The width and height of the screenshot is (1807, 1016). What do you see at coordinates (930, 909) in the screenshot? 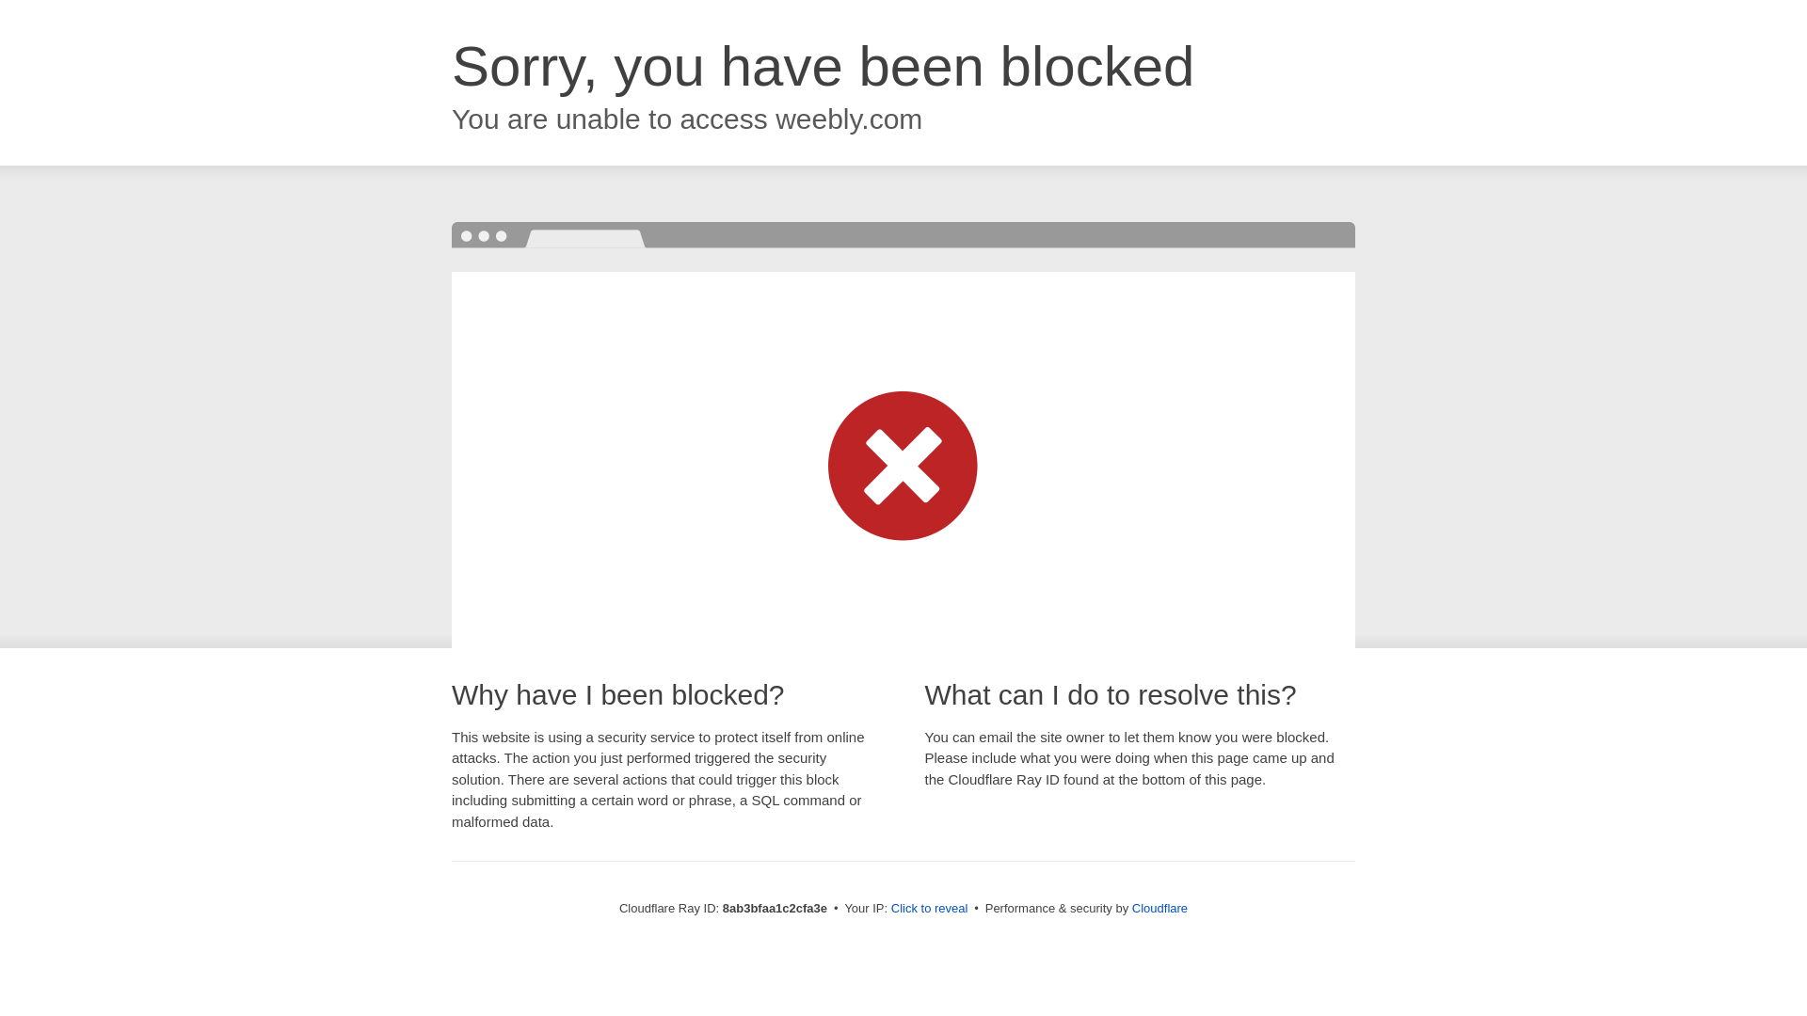
I see `Click to reveal` at bounding box center [930, 909].